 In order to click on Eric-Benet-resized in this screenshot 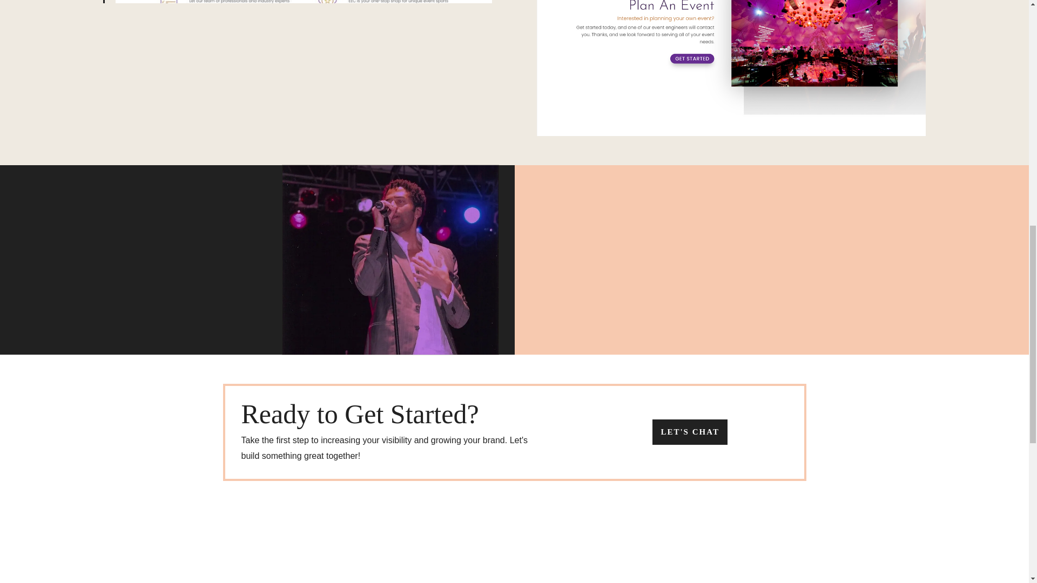, I will do `click(390, 260)`.